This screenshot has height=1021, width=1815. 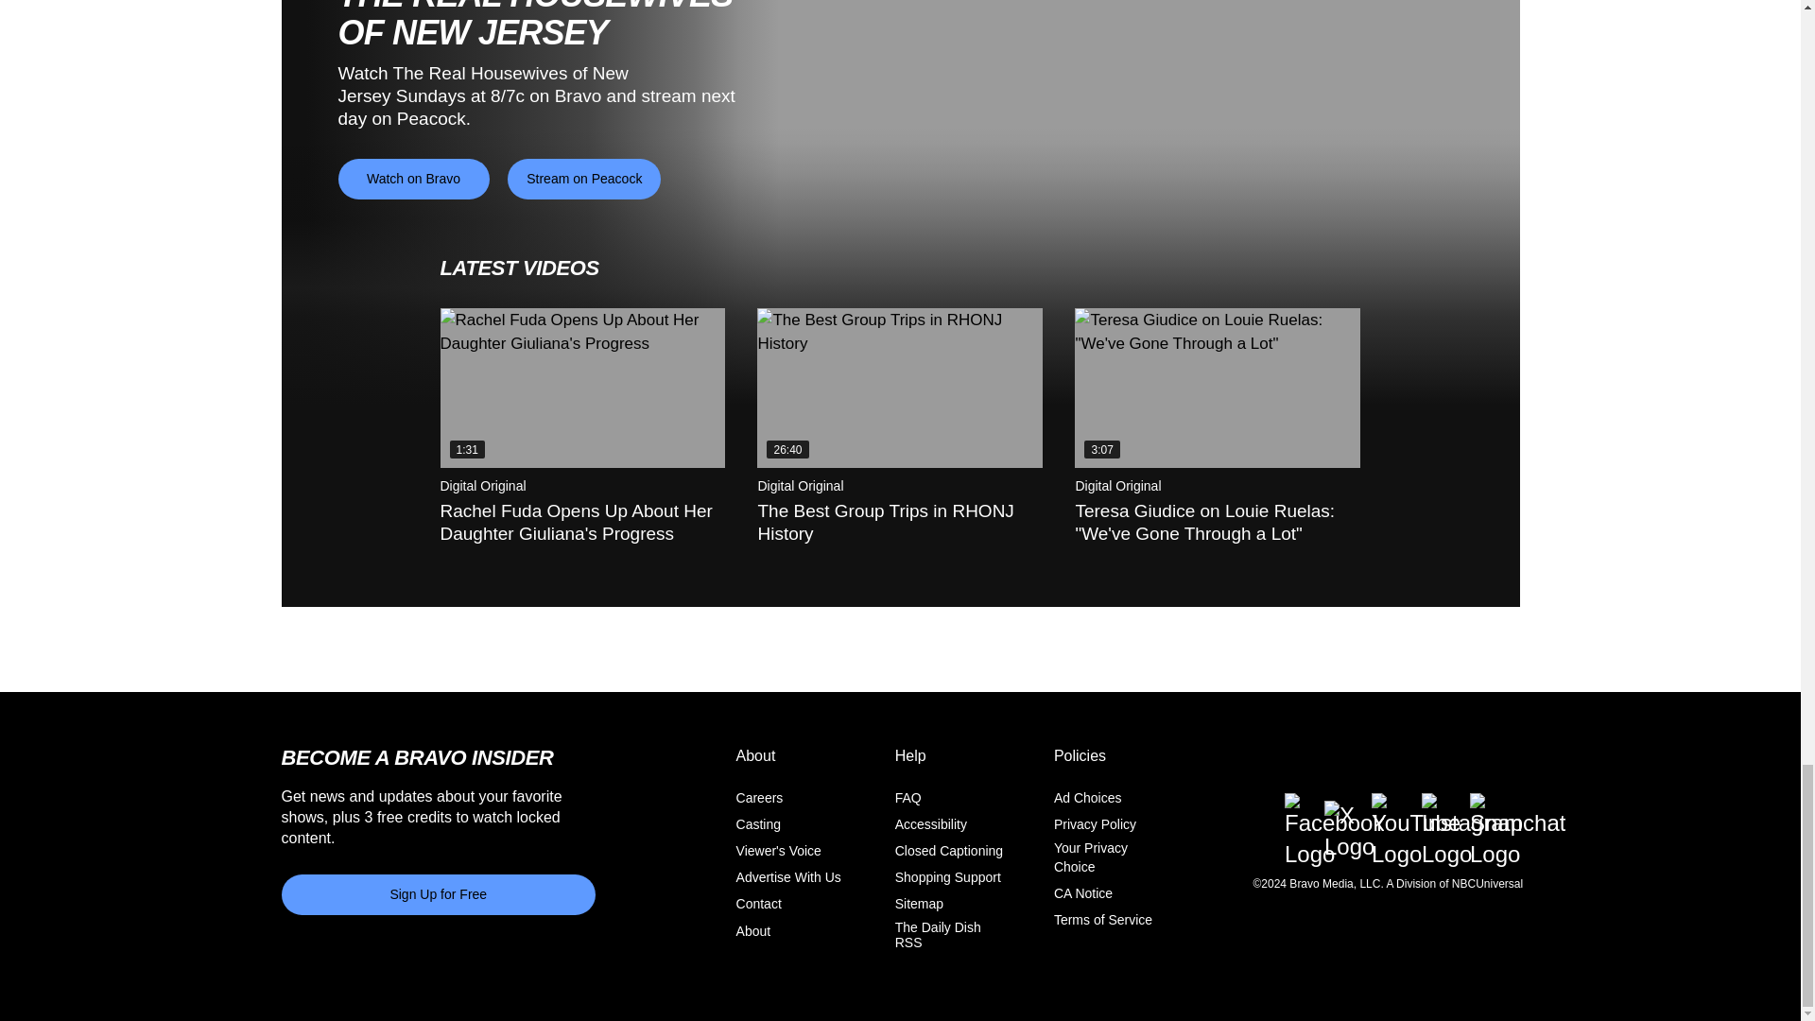 I want to click on Teresa Giudice on Louie Ruelas: "We've Gone Through a Lot", so click(x=1217, y=388).